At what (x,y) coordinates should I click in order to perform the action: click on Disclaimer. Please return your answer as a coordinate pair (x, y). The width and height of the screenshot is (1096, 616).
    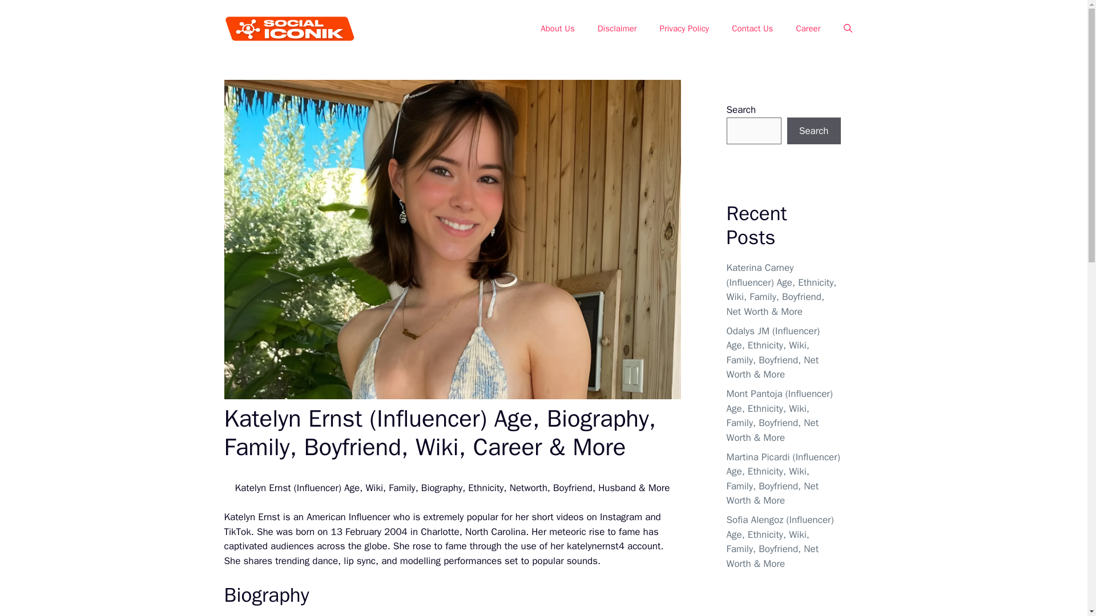
    Looking at the image, I should click on (618, 29).